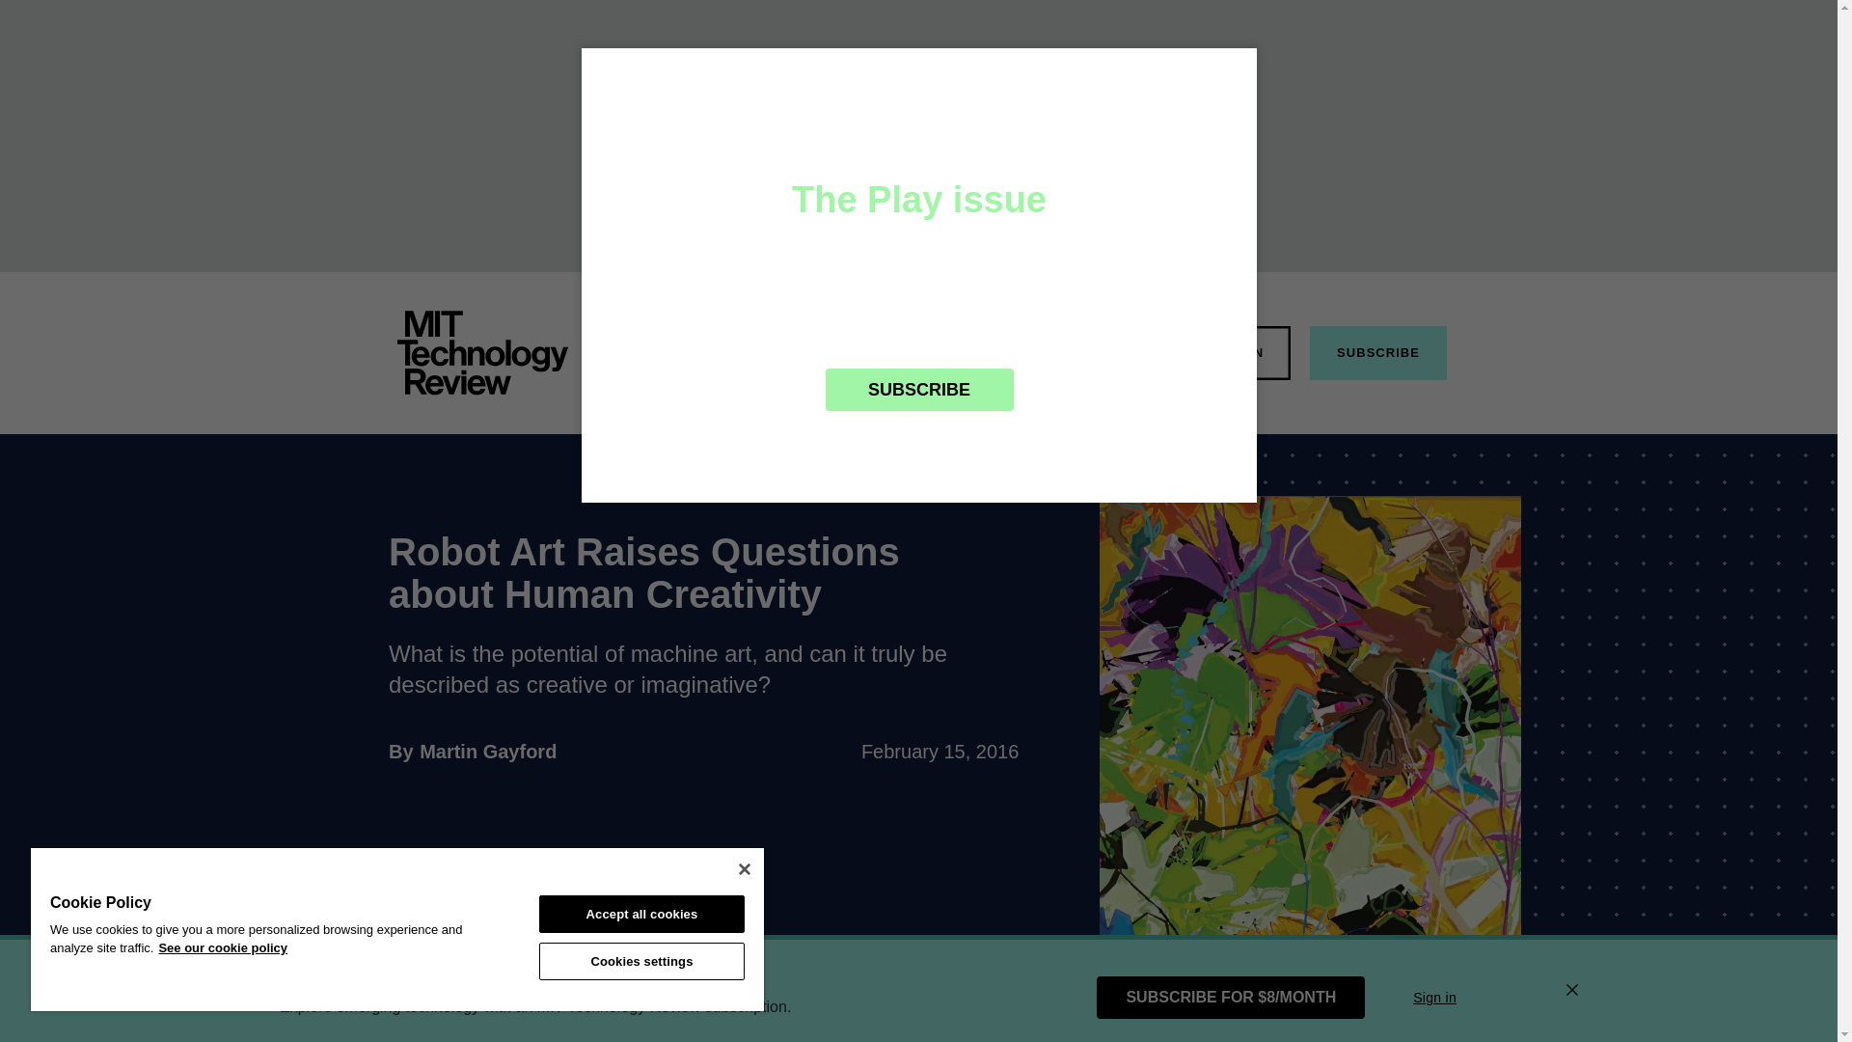 The image size is (1852, 1042). What do you see at coordinates (482, 353) in the screenshot?
I see `MIT Technology Review` at bounding box center [482, 353].